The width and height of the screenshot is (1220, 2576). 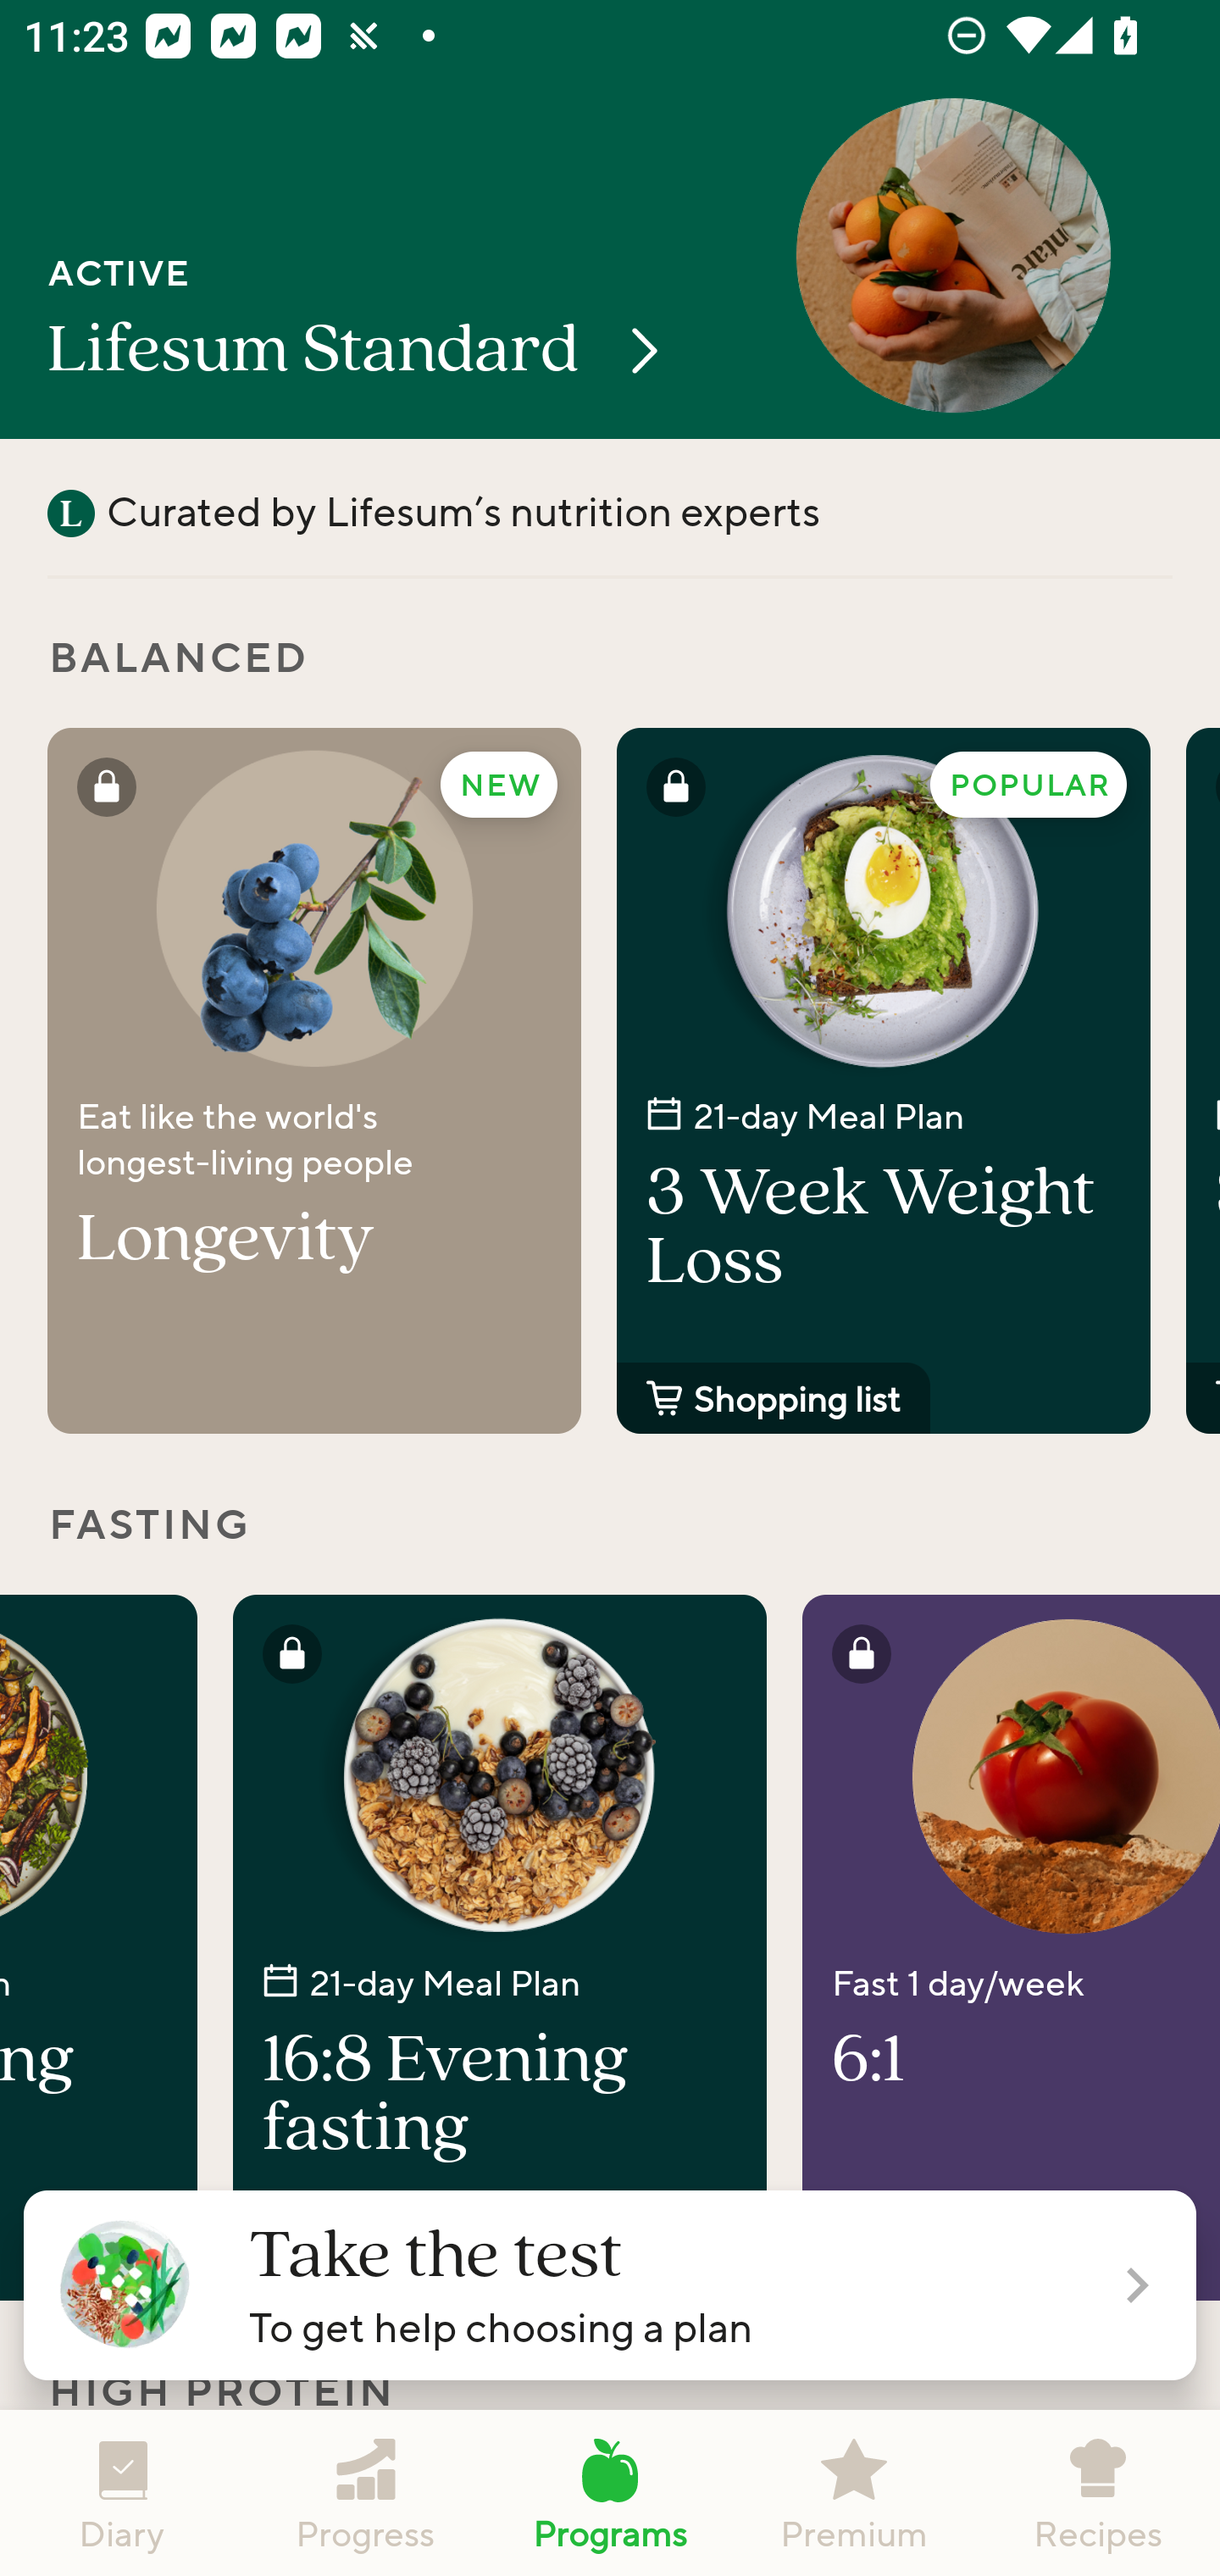 I want to click on Progress, so click(x=366, y=2493).